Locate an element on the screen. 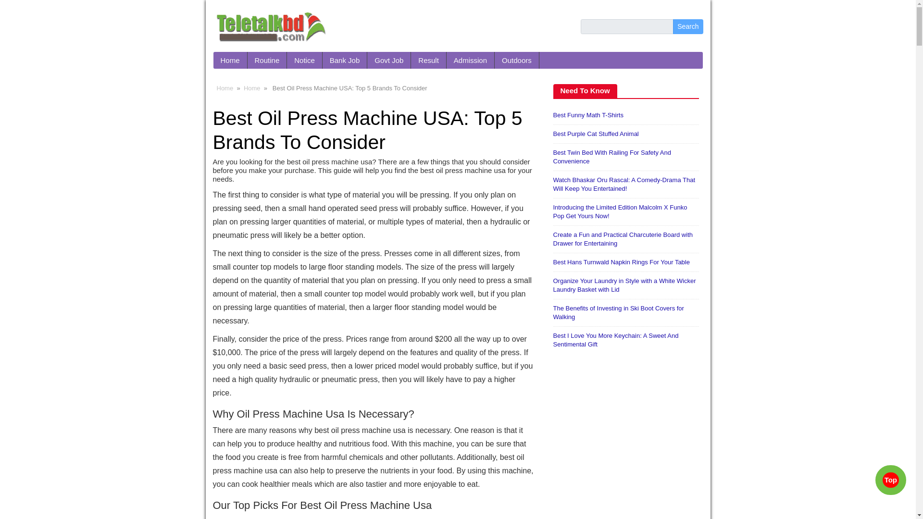 The image size is (923, 519). Result is located at coordinates (429, 60).